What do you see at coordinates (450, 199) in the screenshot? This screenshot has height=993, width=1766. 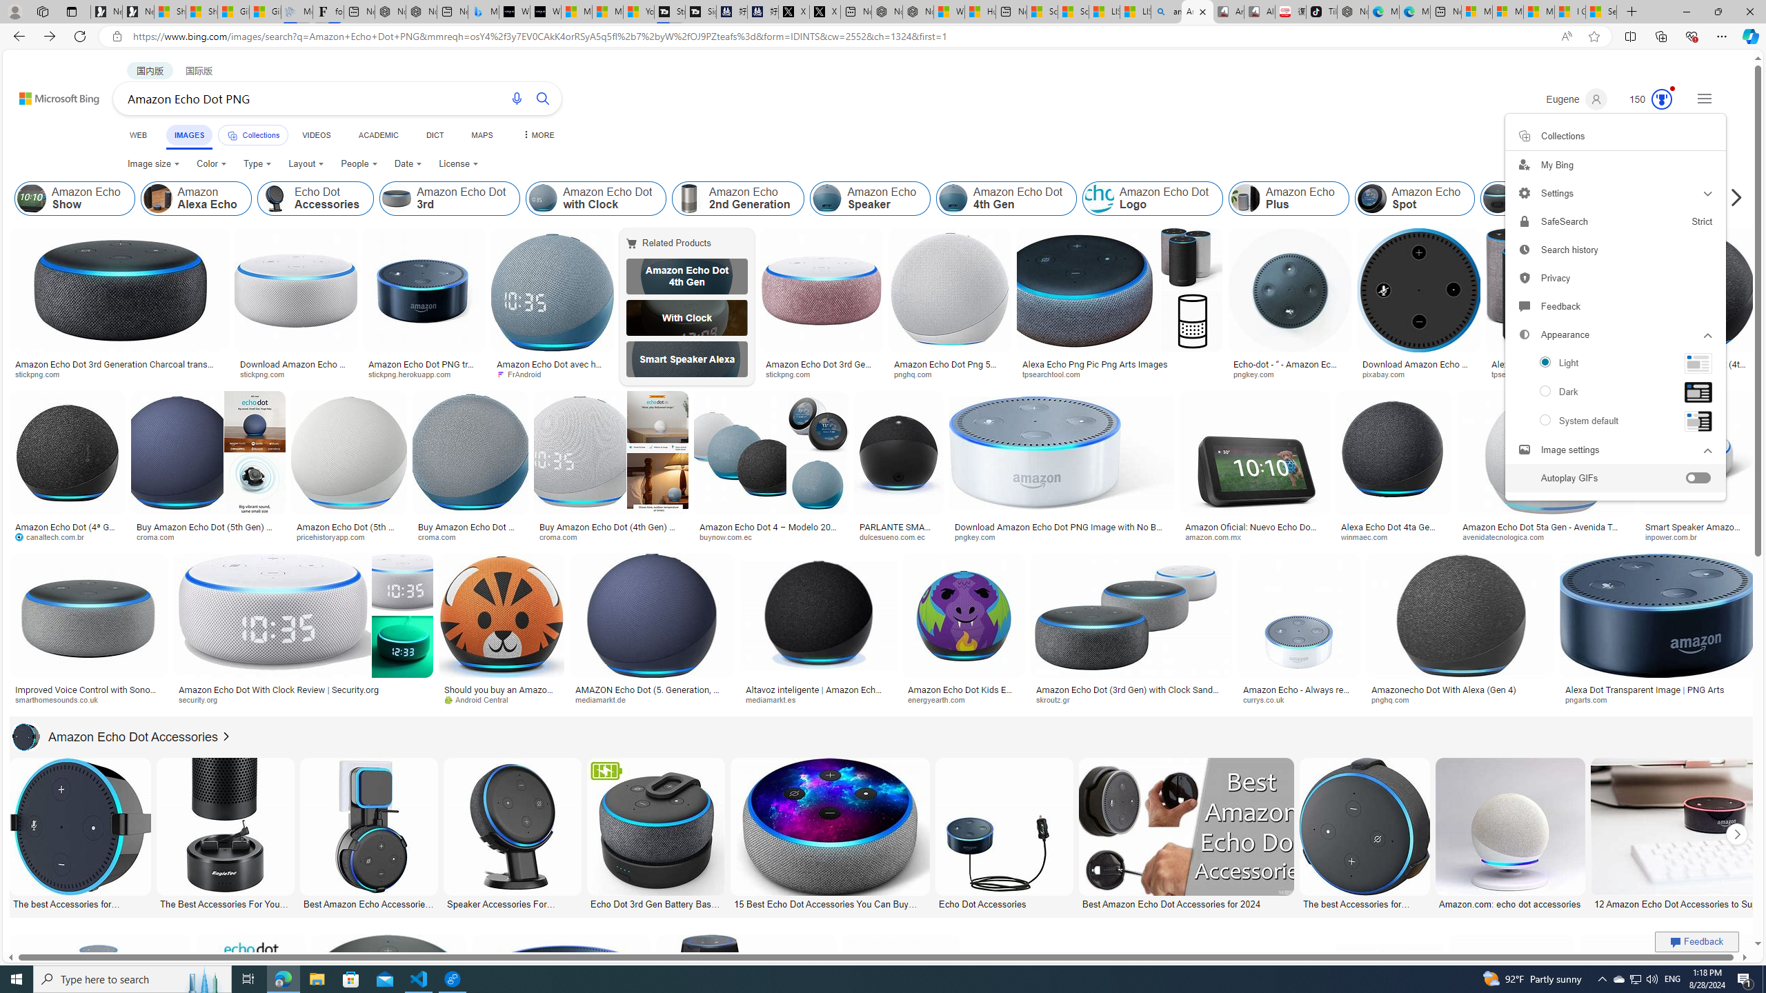 I see `Amazon Echo Dot 3rd` at bounding box center [450, 199].